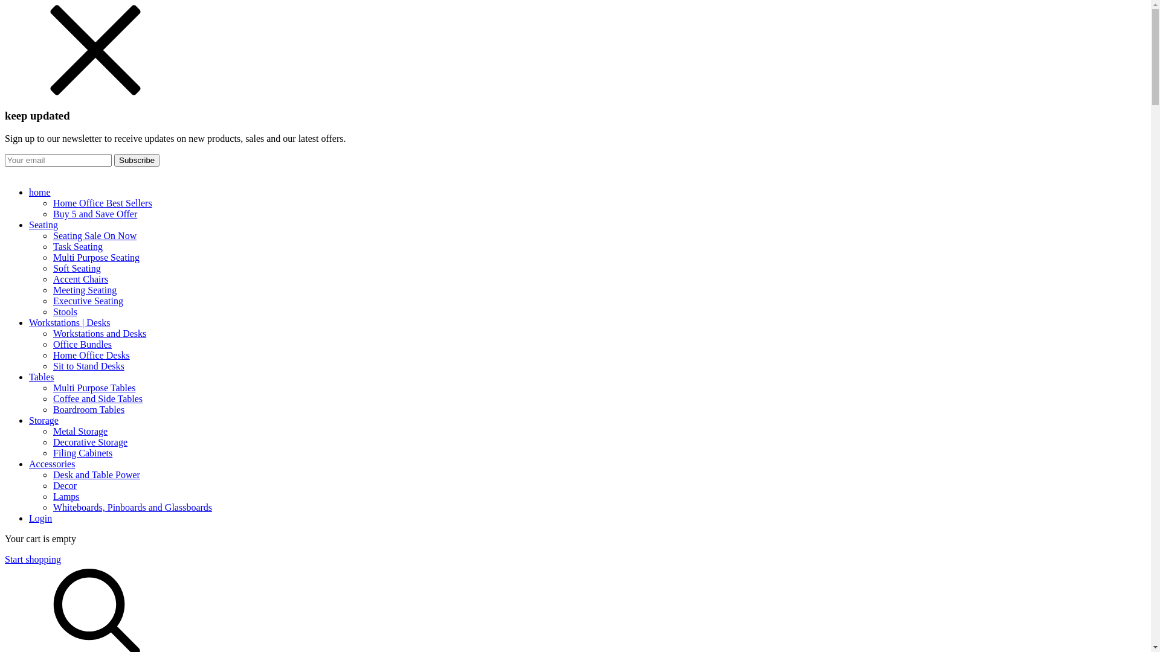  What do you see at coordinates (33, 559) in the screenshot?
I see `Start shopping` at bounding box center [33, 559].